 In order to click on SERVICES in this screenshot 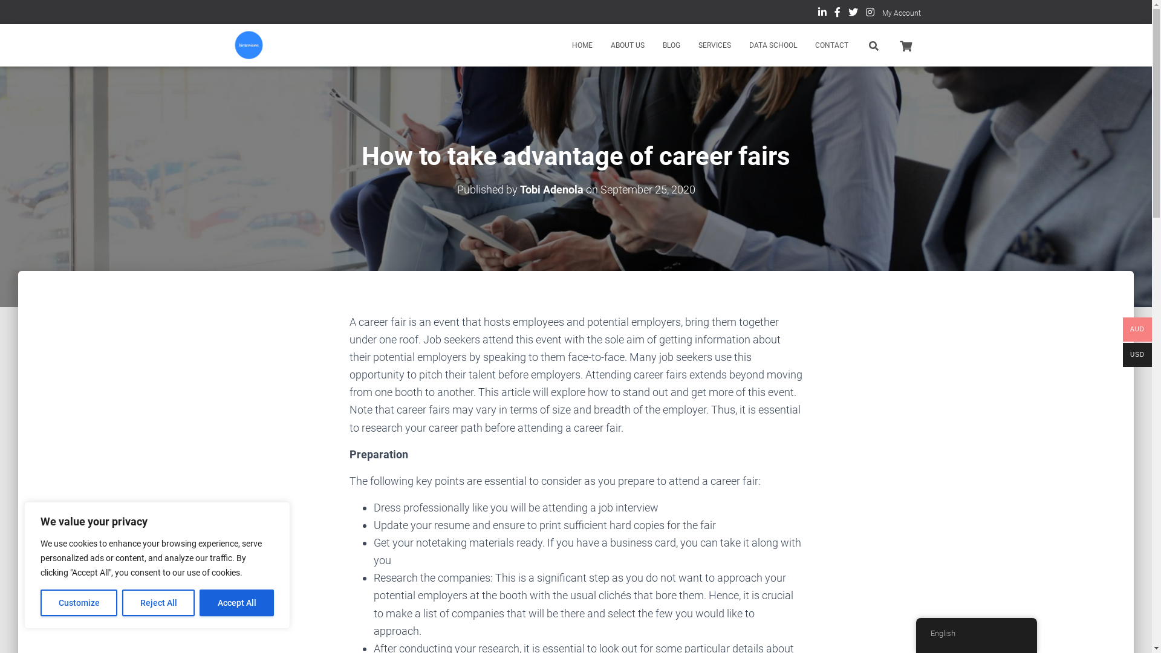, I will do `click(715, 45)`.